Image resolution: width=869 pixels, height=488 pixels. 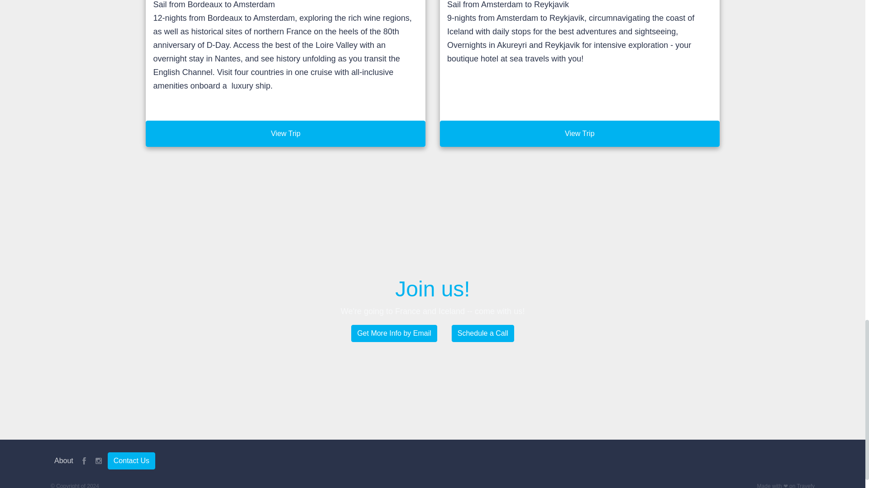 I want to click on View Trip, so click(x=579, y=134).